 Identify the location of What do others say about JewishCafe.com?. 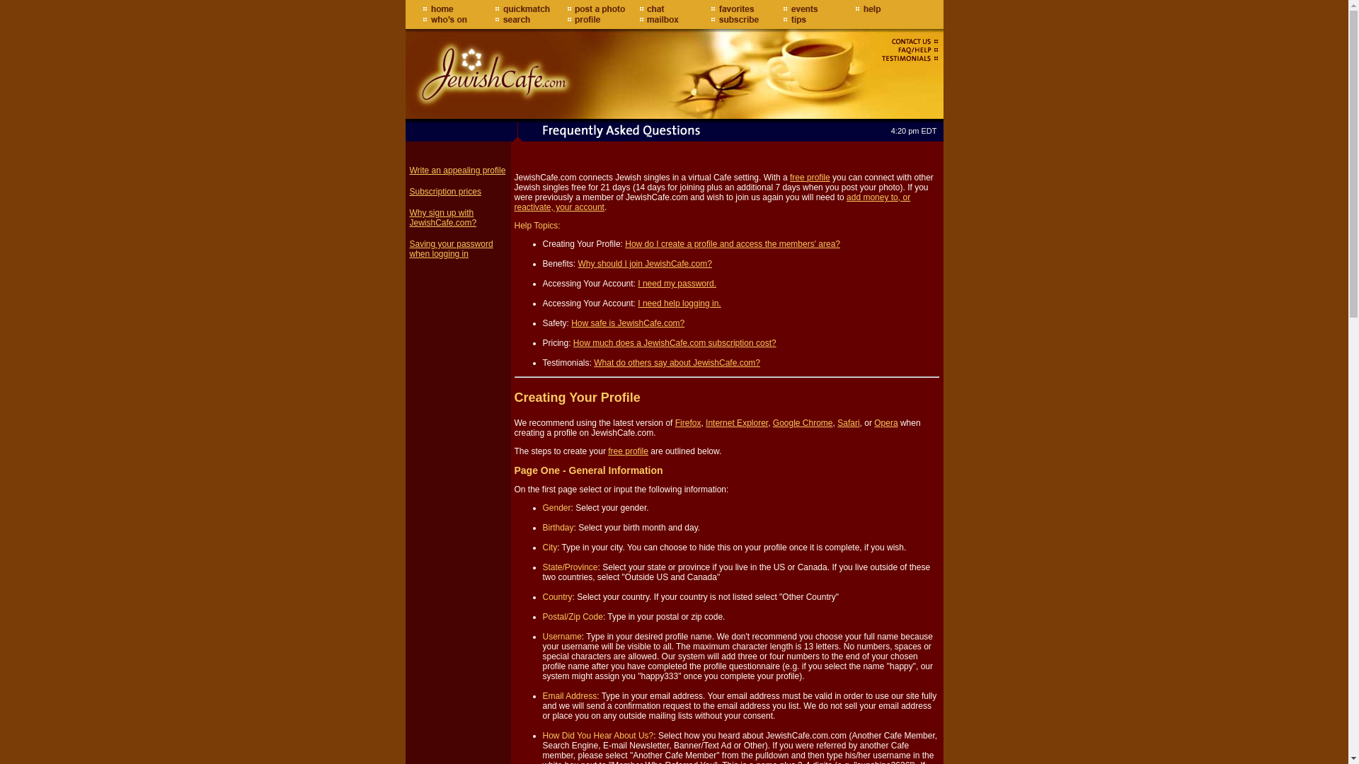
(677, 362).